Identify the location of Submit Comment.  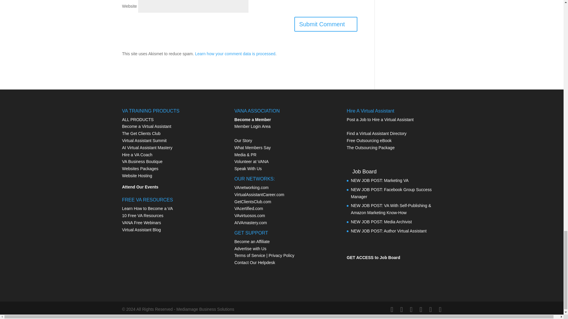
(325, 24).